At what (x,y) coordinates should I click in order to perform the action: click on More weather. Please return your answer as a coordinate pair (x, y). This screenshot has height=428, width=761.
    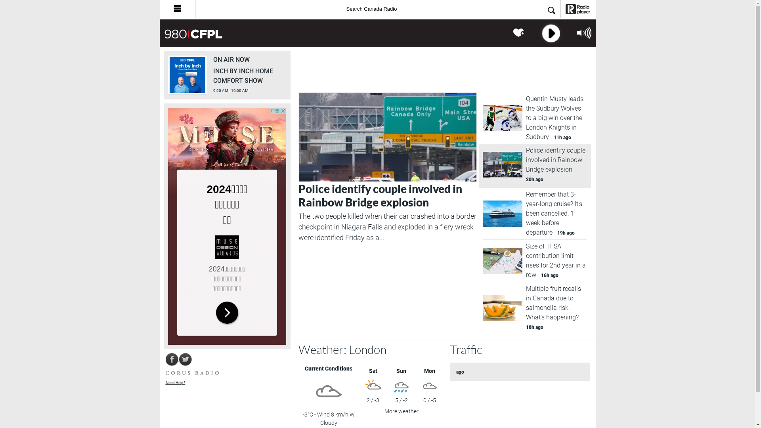
    Looking at the image, I should click on (402, 411).